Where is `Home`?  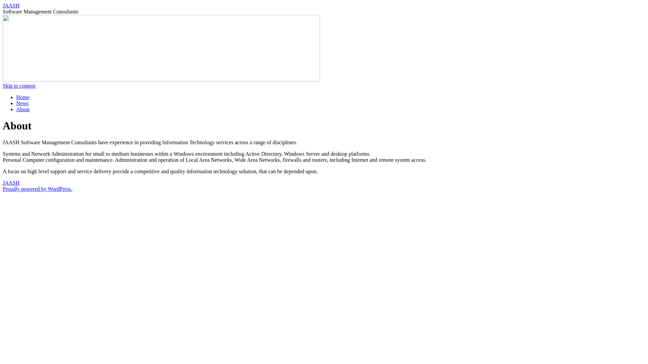 Home is located at coordinates (23, 97).